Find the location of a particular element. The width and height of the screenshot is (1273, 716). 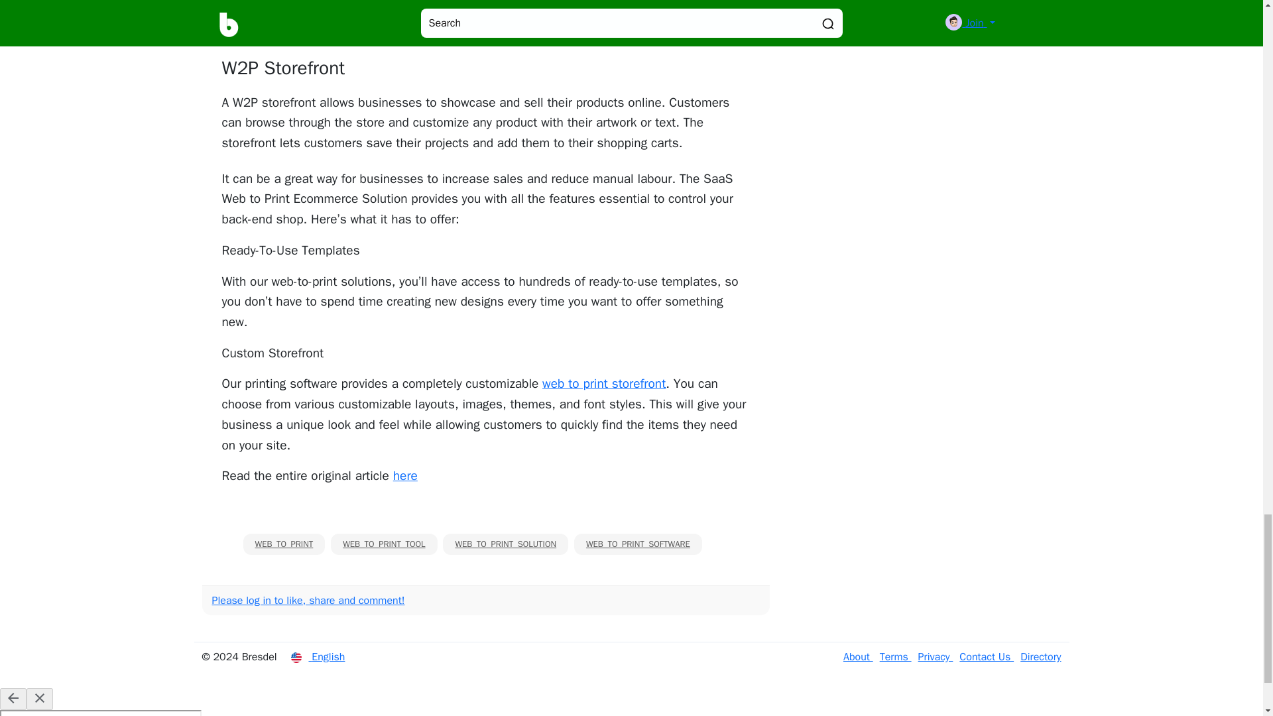

web to print storefront is located at coordinates (603, 383).